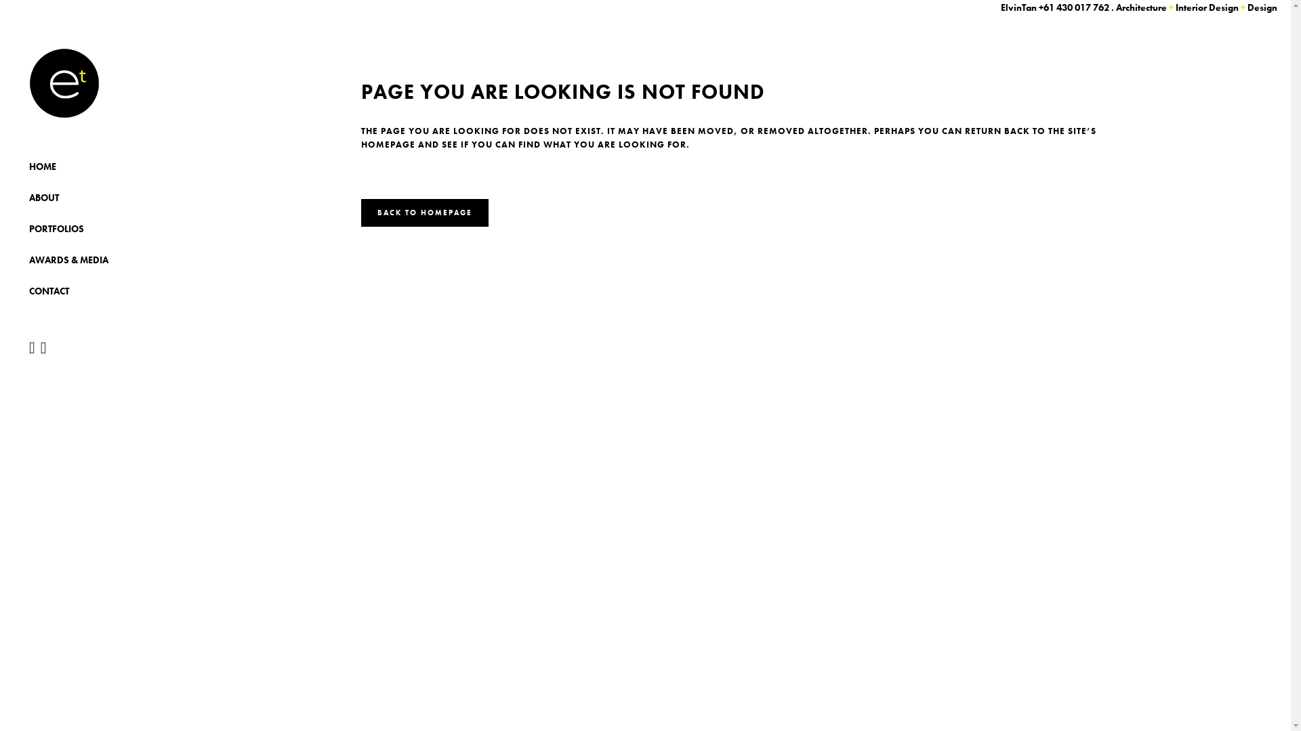 This screenshot has height=731, width=1301. What do you see at coordinates (96, 260) in the screenshot?
I see `AWARDS & MEDIA` at bounding box center [96, 260].